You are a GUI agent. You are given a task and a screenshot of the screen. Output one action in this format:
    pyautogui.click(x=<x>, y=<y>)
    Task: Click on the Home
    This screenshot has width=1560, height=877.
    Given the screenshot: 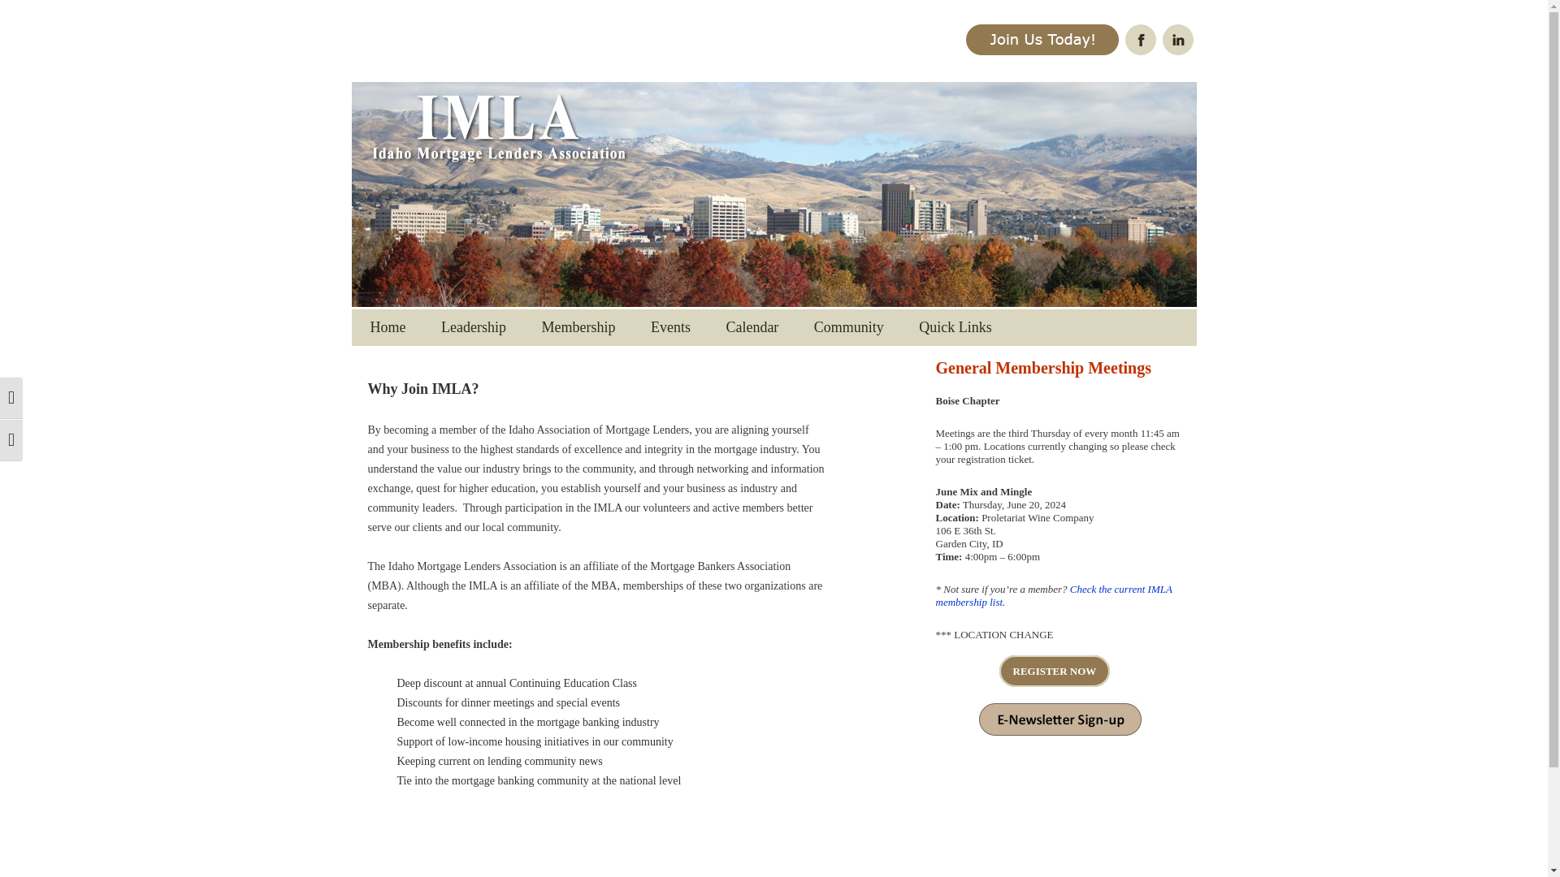 What is the action you would take?
    pyautogui.click(x=388, y=327)
    